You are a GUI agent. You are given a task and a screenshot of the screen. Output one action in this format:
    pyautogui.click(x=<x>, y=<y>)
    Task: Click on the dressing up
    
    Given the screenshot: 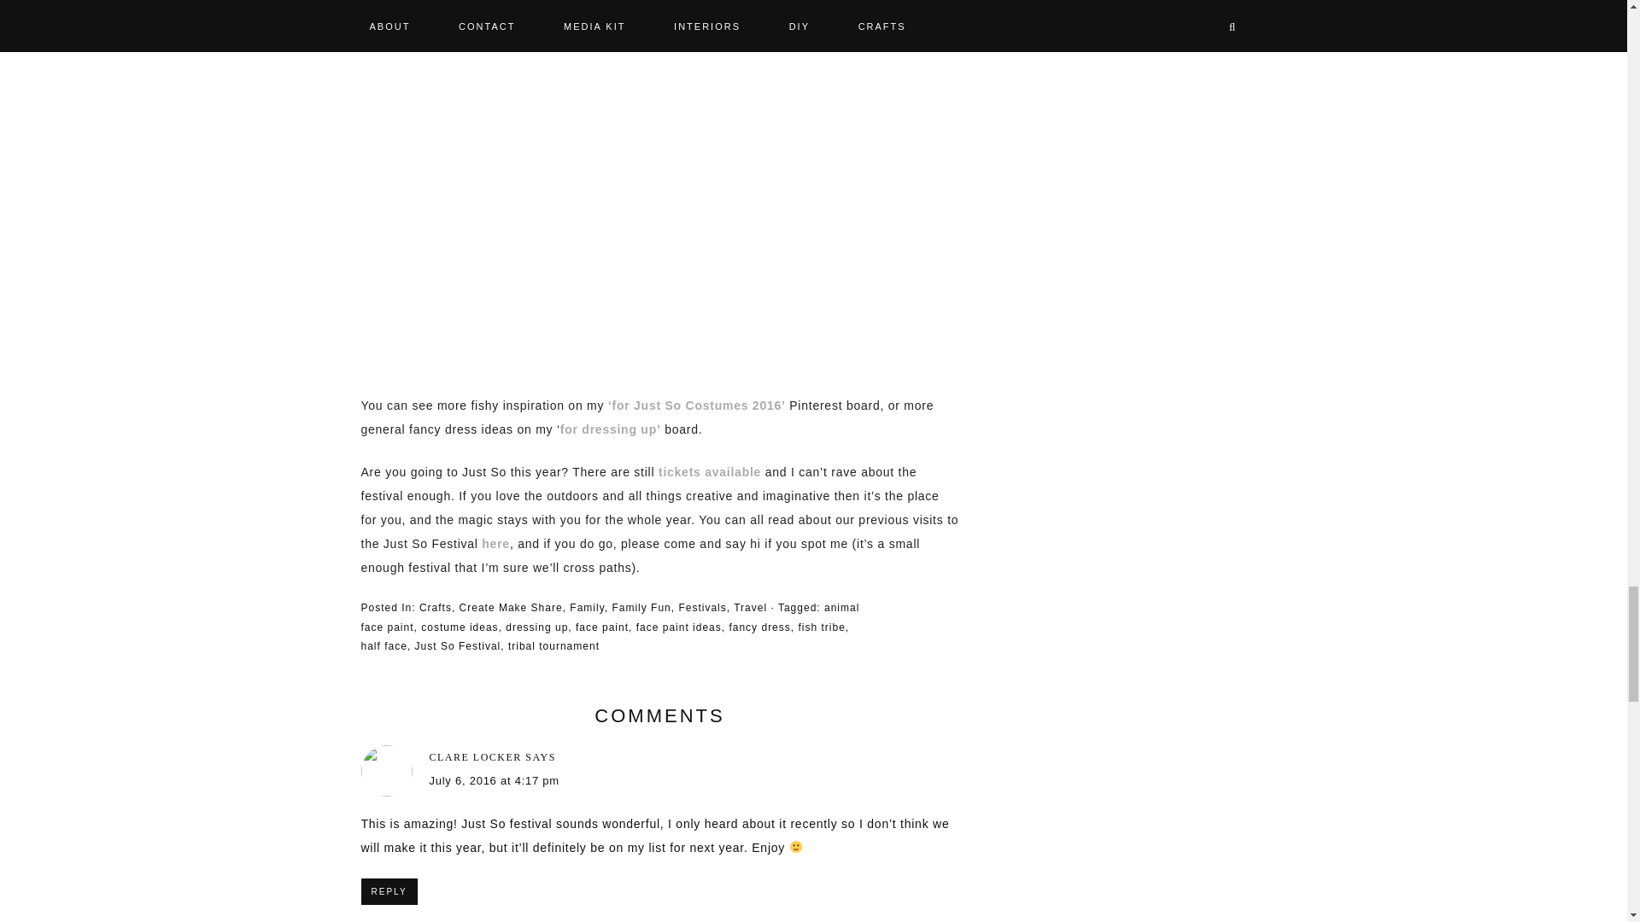 What is the action you would take?
    pyautogui.click(x=536, y=627)
    